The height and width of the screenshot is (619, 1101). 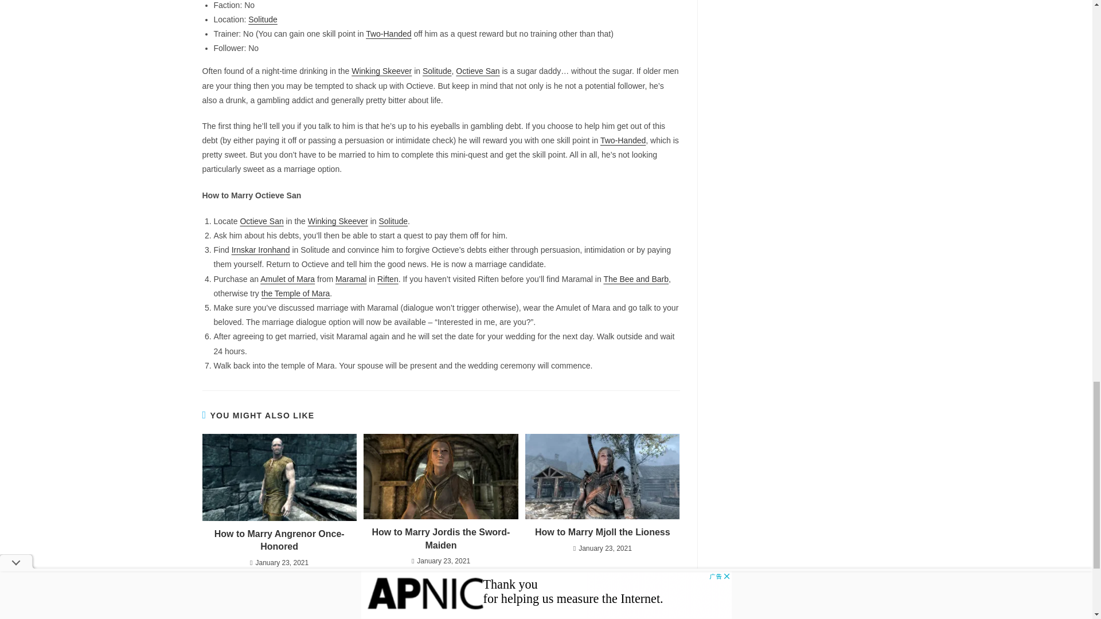 What do you see at coordinates (381, 70) in the screenshot?
I see `Winking Skeever` at bounding box center [381, 70].